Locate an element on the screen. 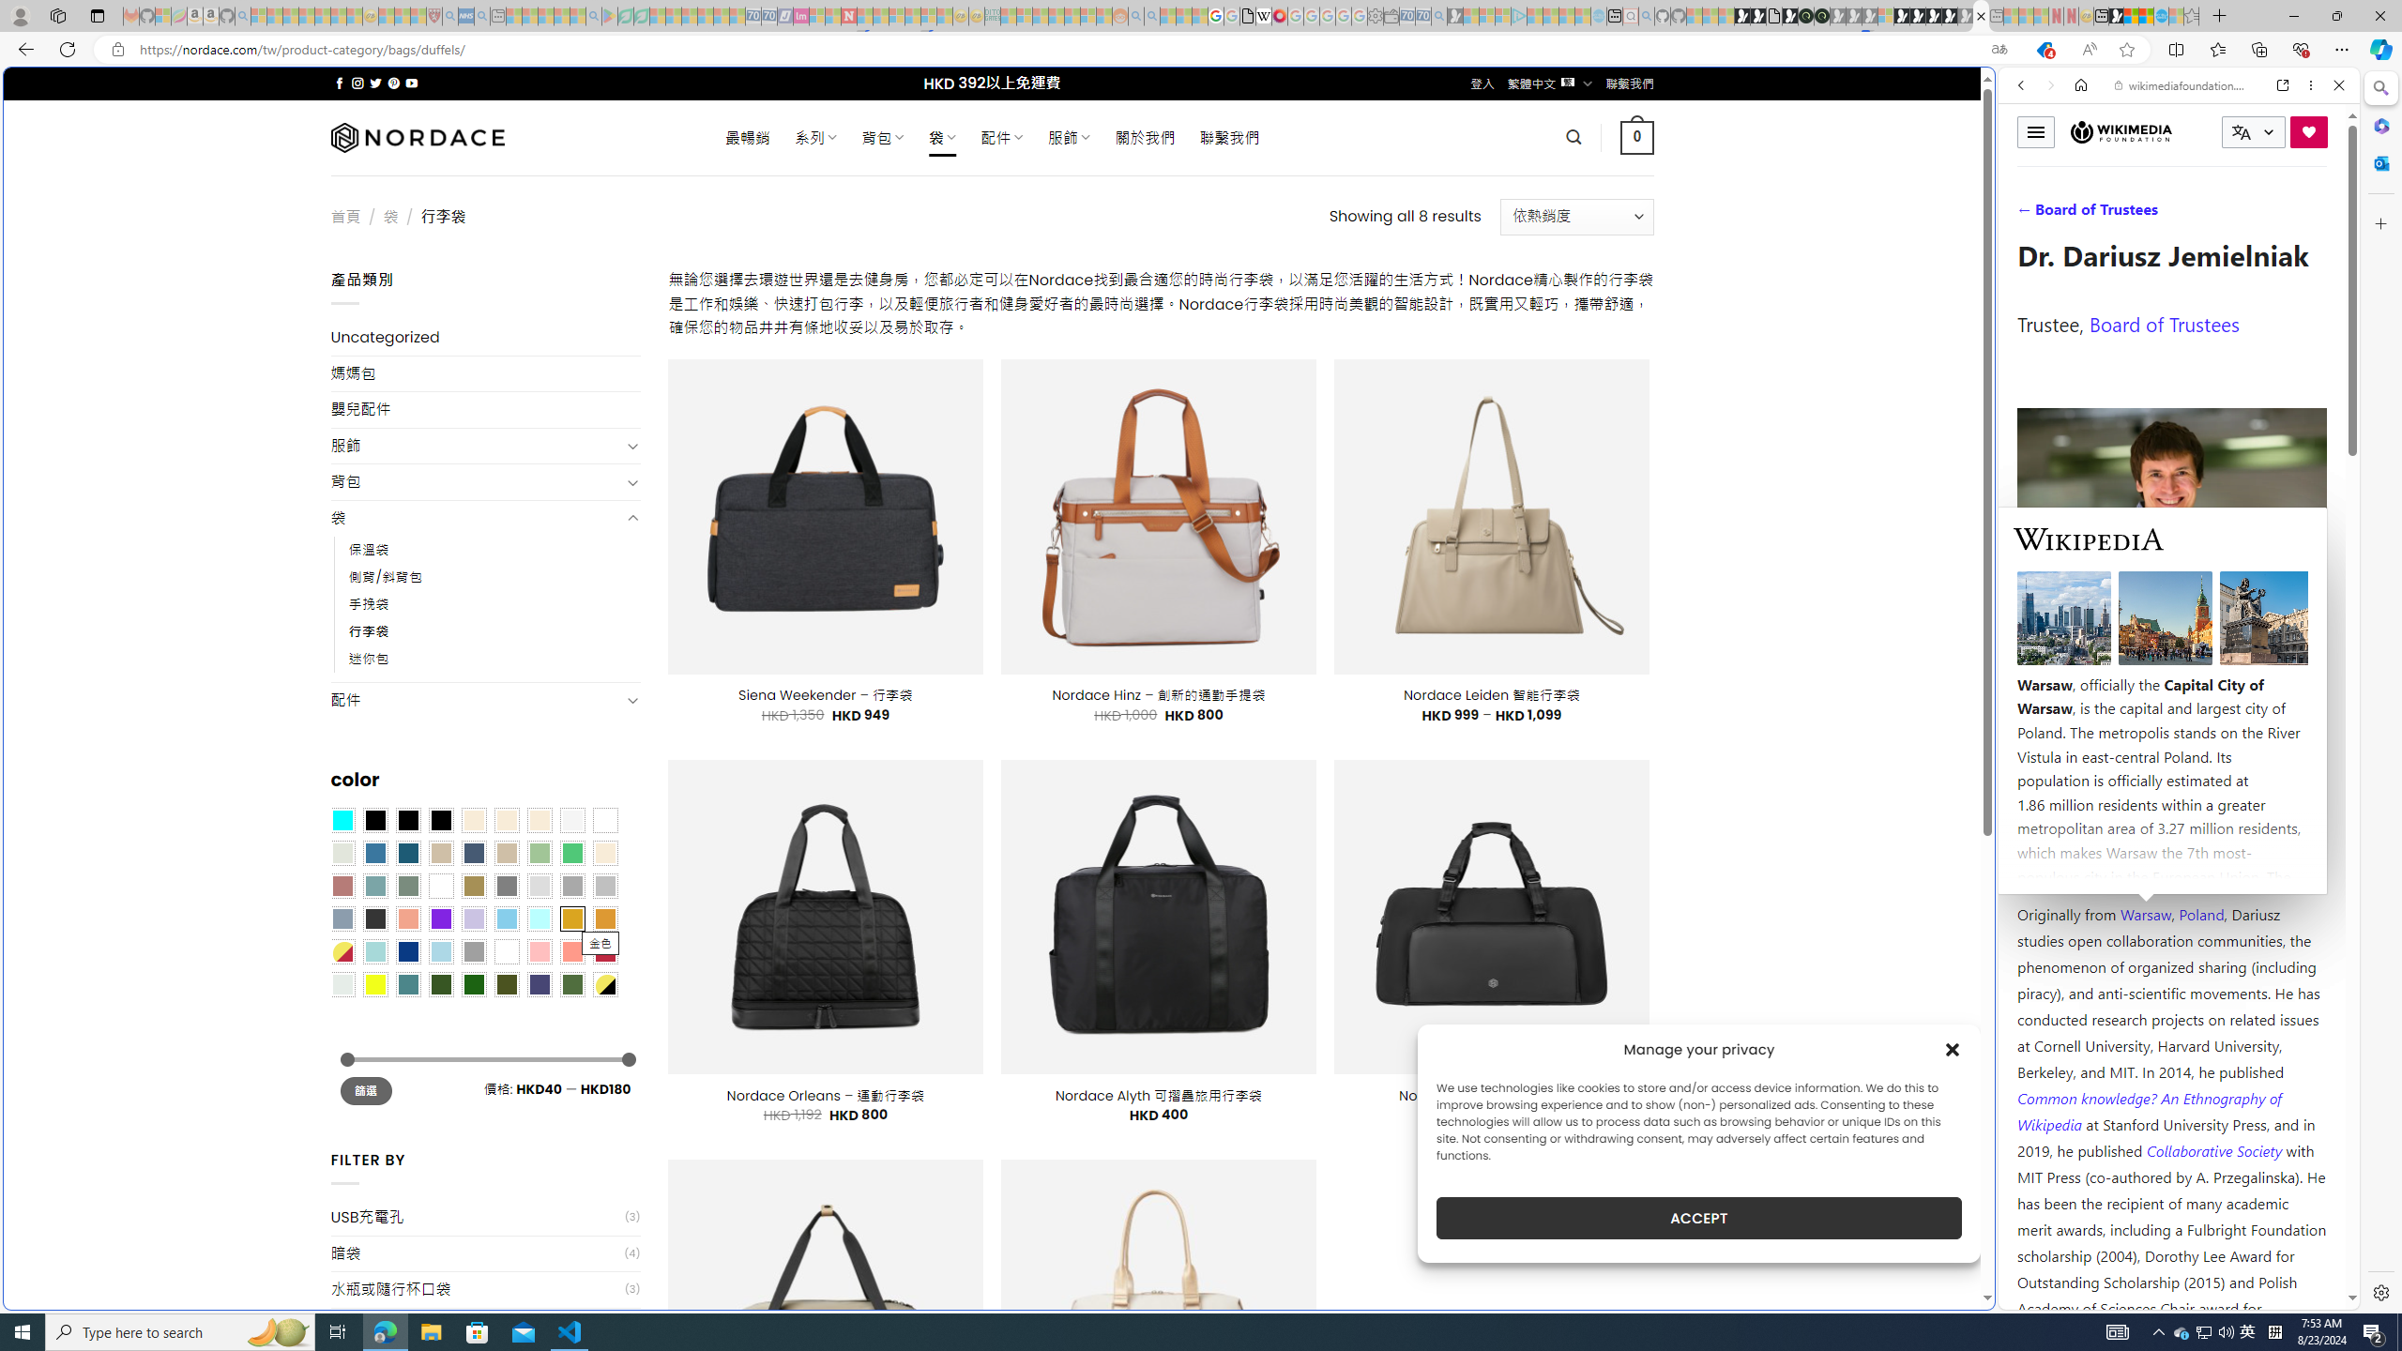 Image resolution: width=2402 pixels, height=1351 pixels. Future Focus Report 2024 is located at coordinates (1822, 16).